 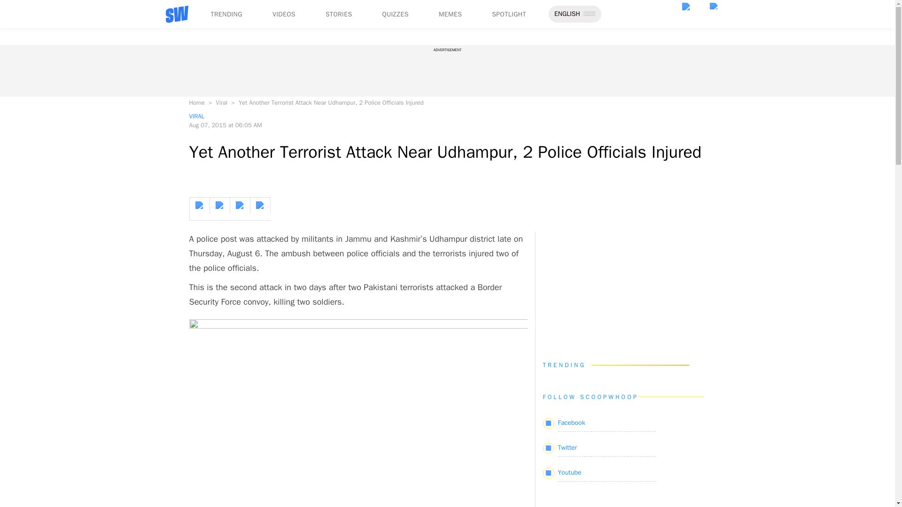 I want to click on STORIES, so click(x=339, y=14).